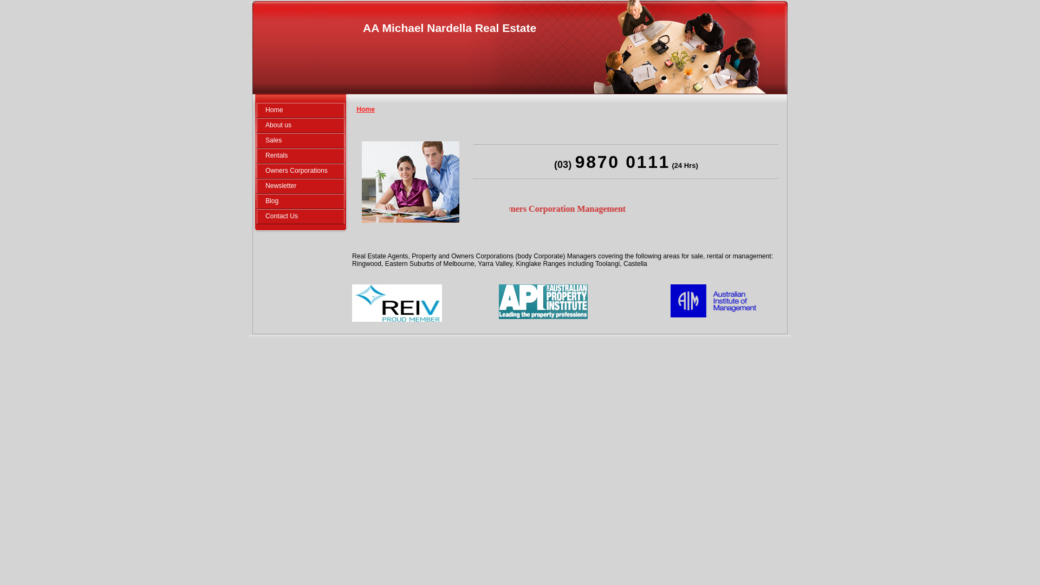 The height and width of the screenshot is (585, 1040). Describe the element at coordinates (301, 141) in the screenshot. I see `Sales` at that location.